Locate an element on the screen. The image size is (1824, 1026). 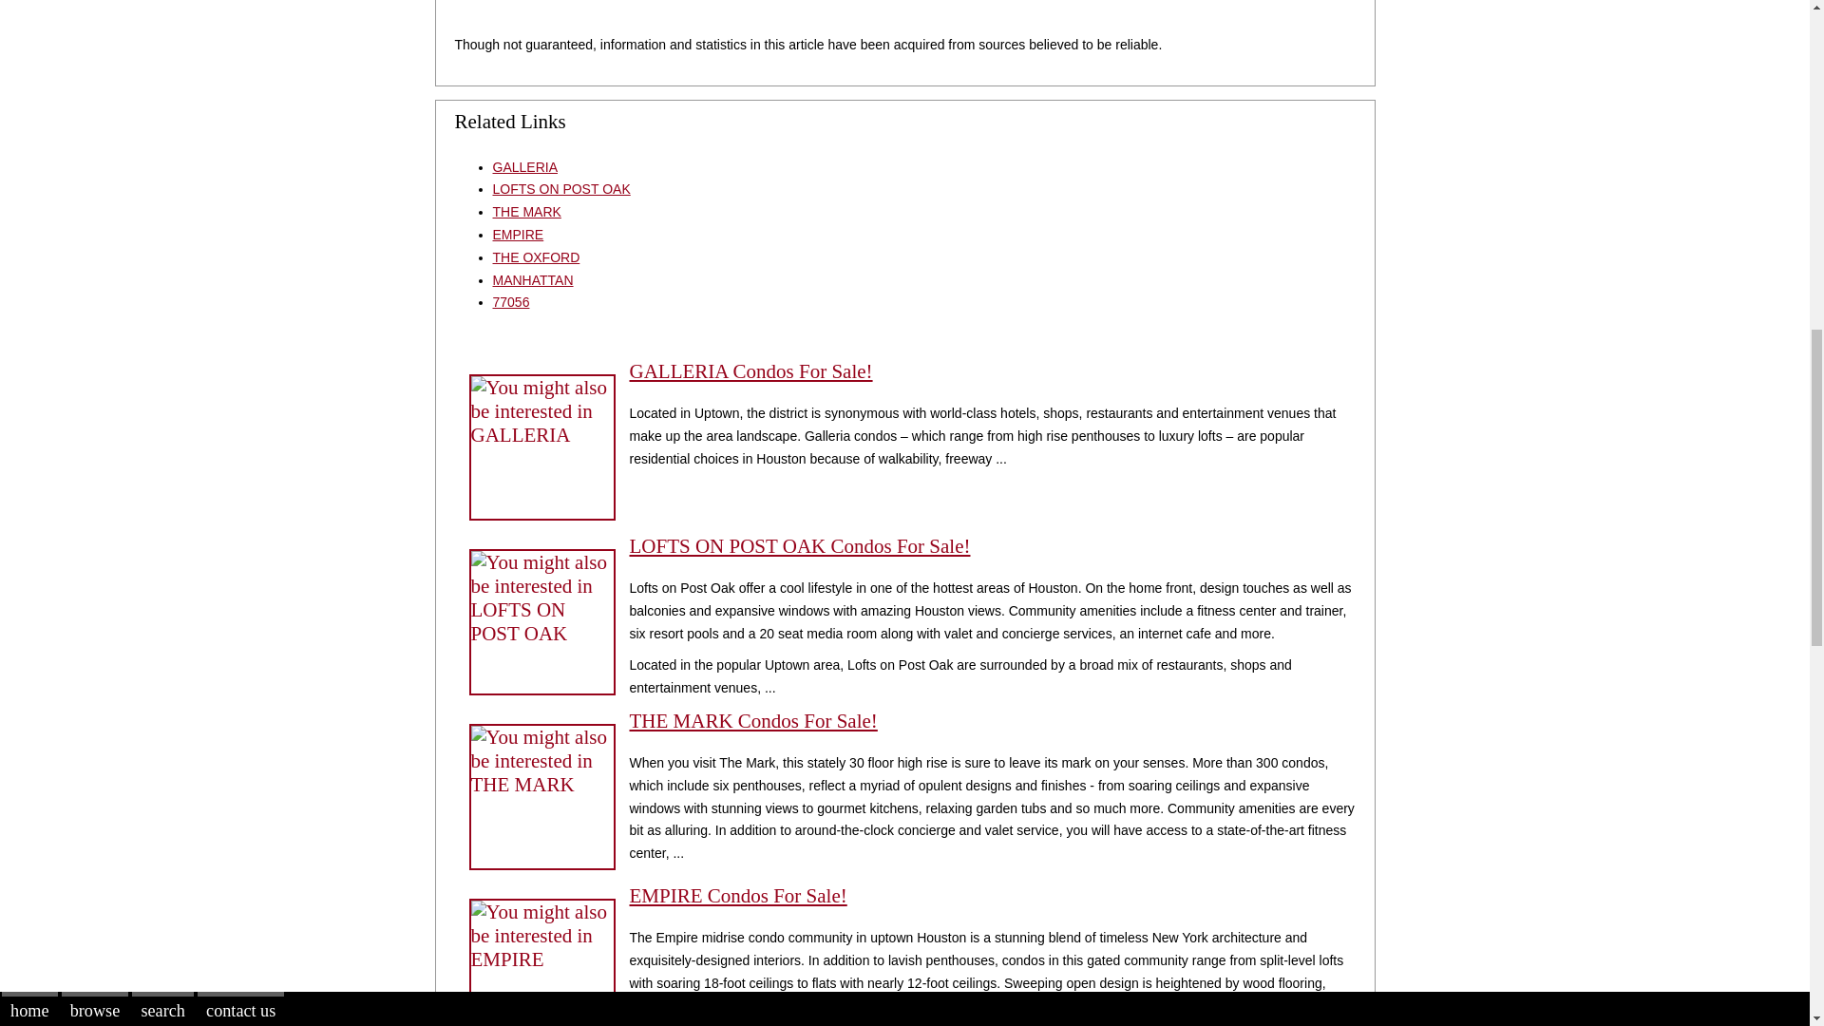
THE MARK is located at coordinates (526, 211).